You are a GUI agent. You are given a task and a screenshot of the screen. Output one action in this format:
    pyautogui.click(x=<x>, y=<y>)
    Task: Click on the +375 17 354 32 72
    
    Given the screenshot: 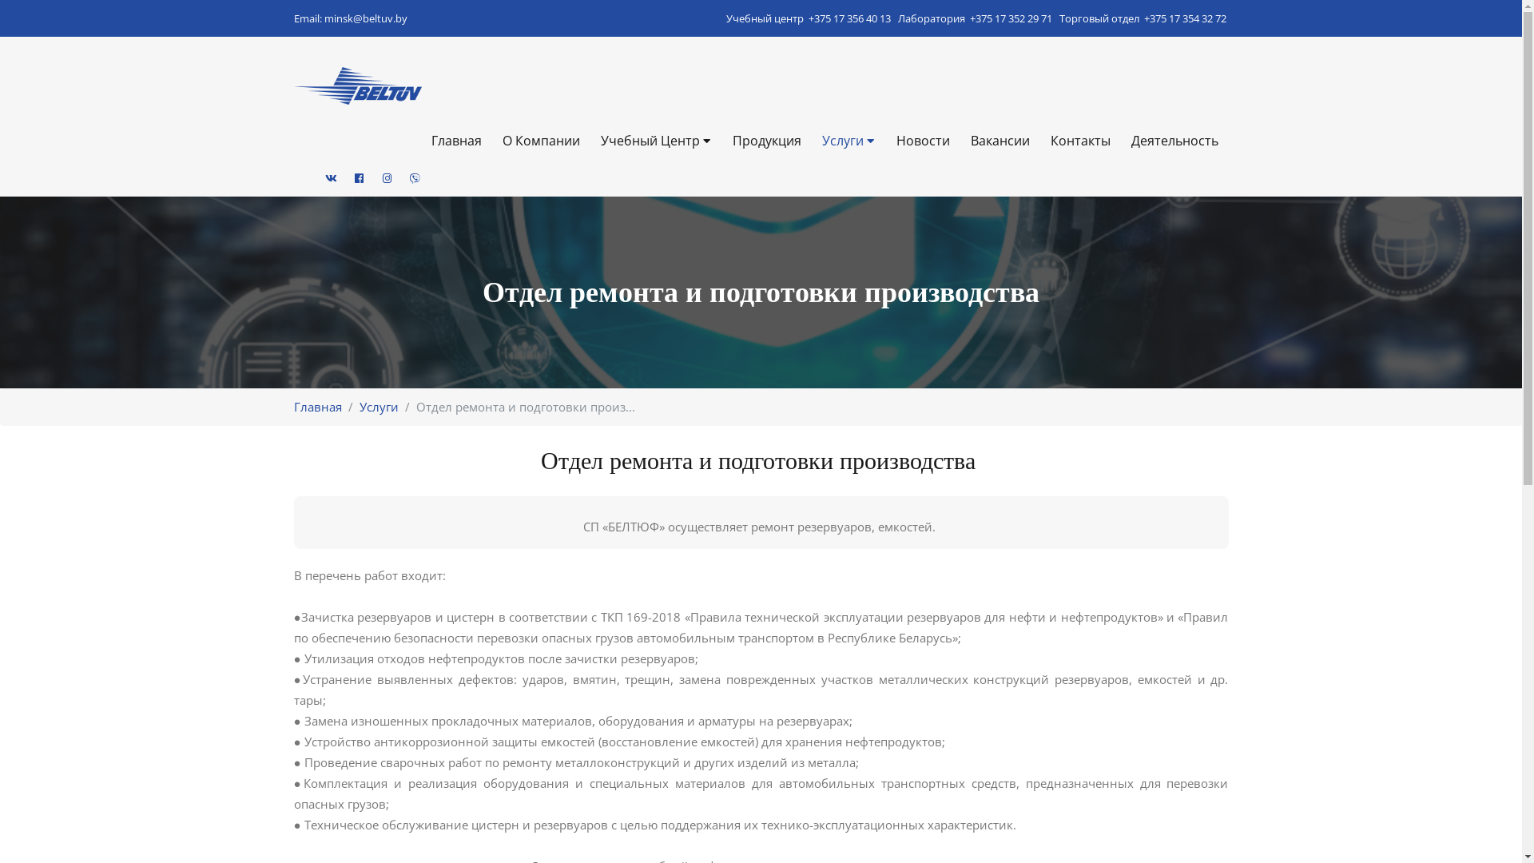 What is the action you would take?
    pyautogui.click(x=1186, y=18)
    